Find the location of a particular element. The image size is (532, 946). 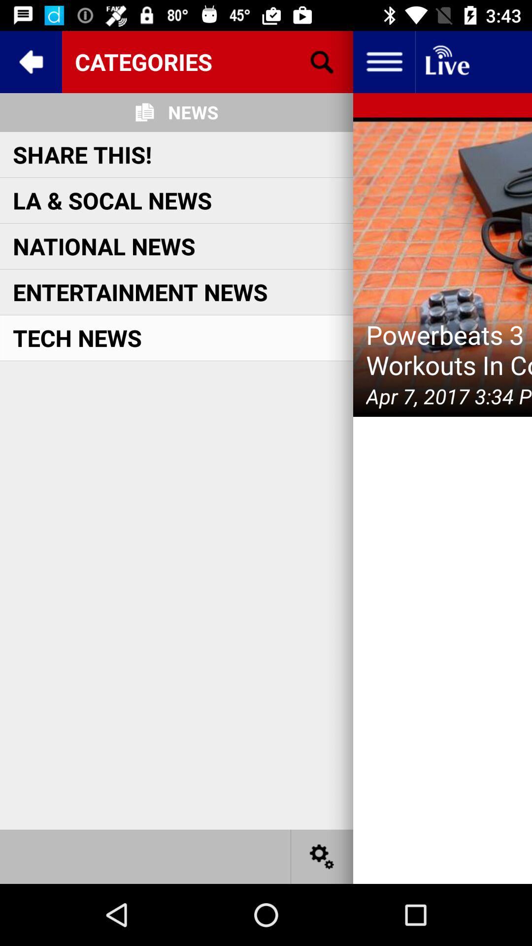

click the item above the entertainment news item is located at coordinates (104, 246).